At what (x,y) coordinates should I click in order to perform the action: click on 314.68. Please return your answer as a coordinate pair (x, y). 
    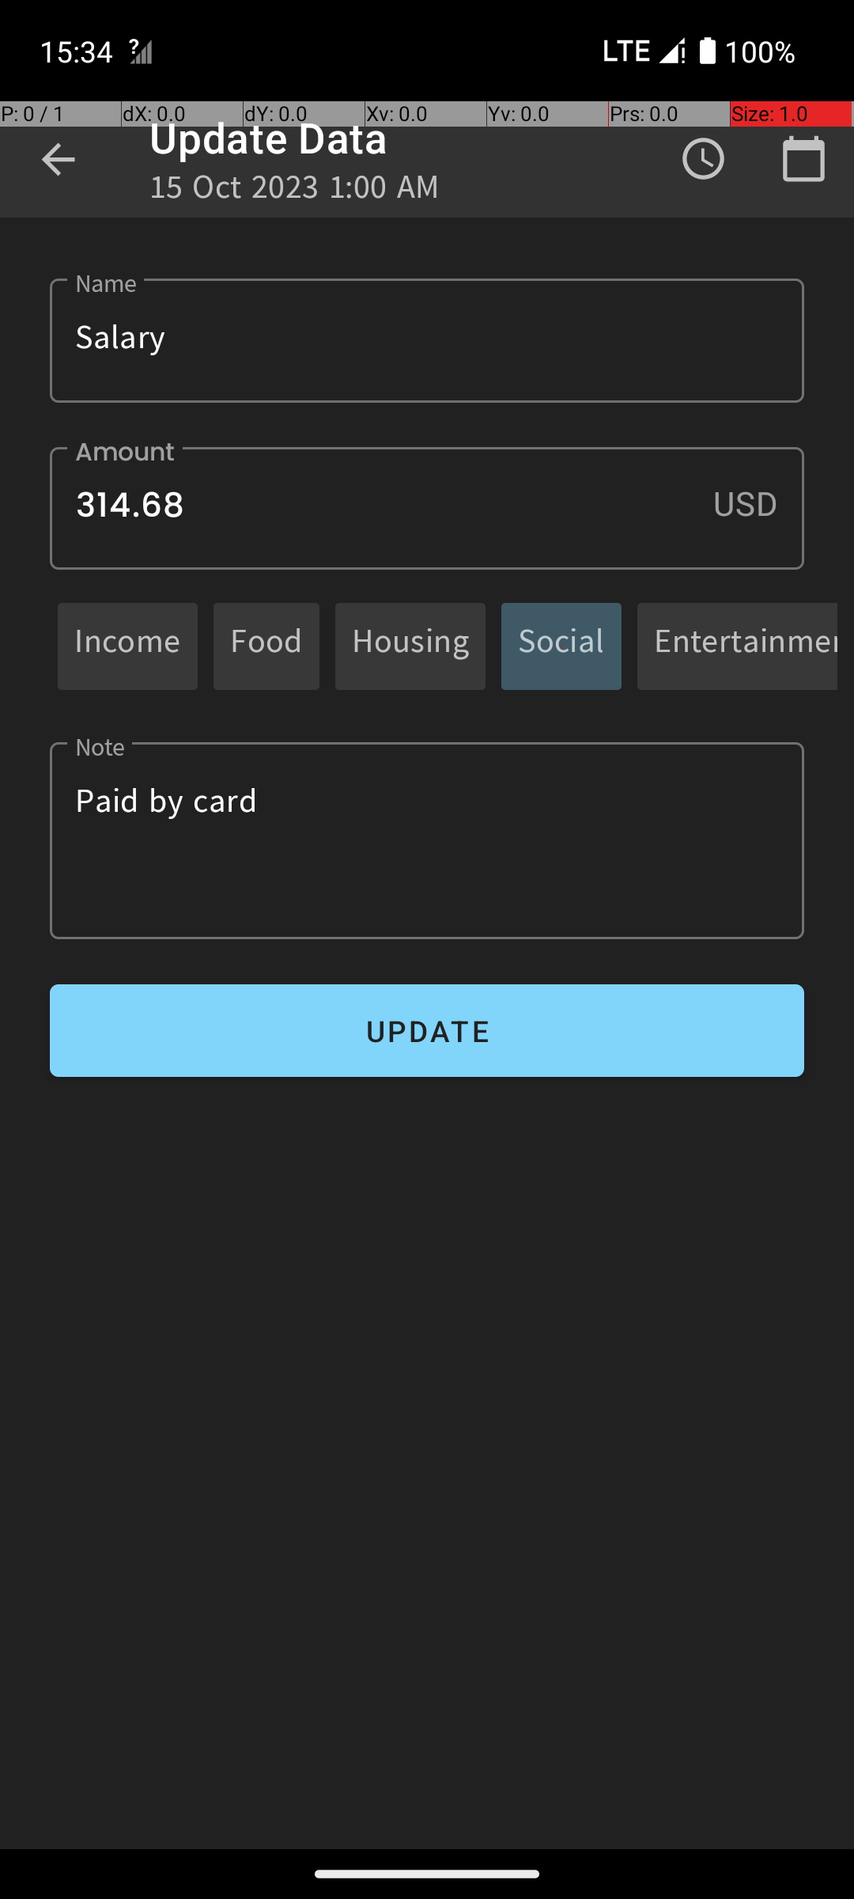
    Looking at the image, I should click on (427, 508).